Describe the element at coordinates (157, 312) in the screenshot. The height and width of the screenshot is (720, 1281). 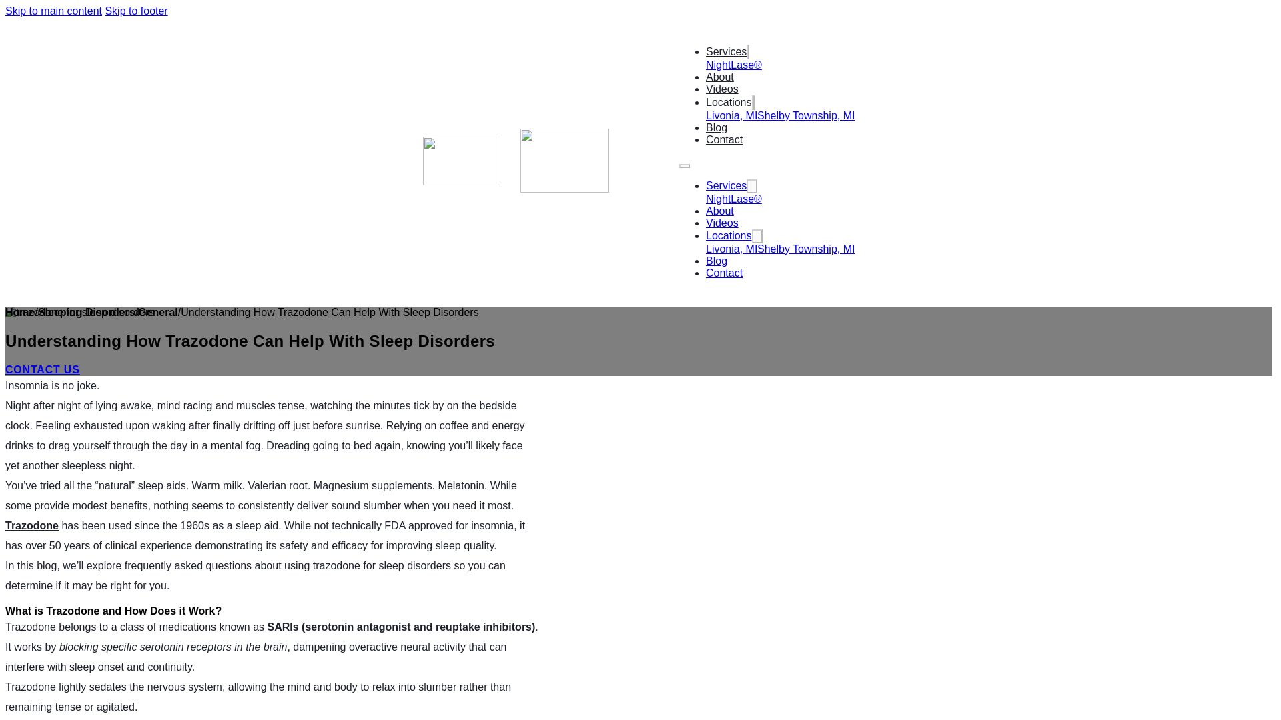
I see `General` at that location.